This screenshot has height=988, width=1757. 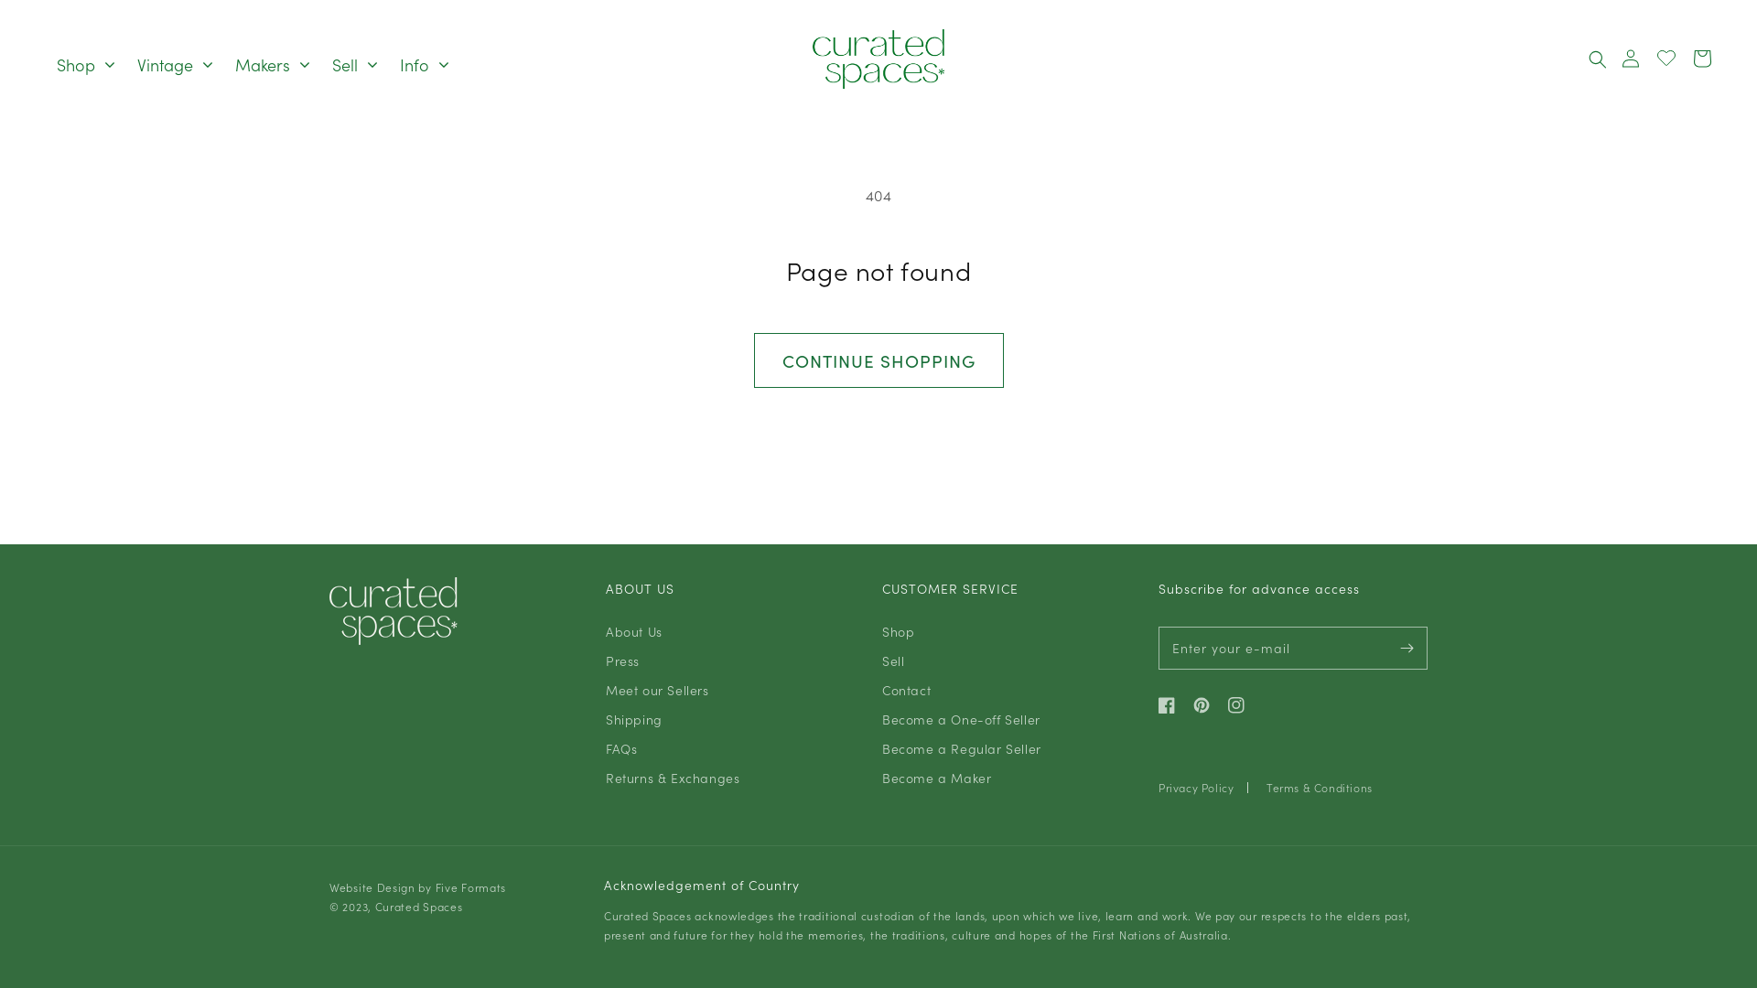 I want to click on Become a Maker, so click(x=937, y=778).